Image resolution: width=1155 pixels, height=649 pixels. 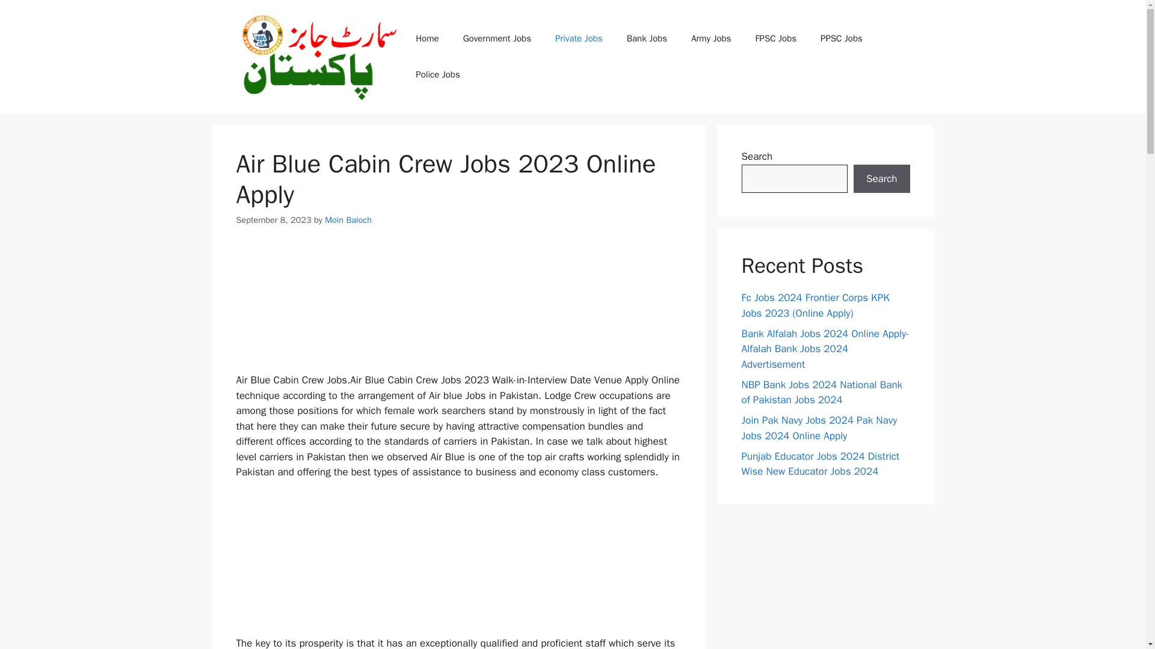 I want to click on View all posts by Moin Baloch, so click(x=348, y=220).